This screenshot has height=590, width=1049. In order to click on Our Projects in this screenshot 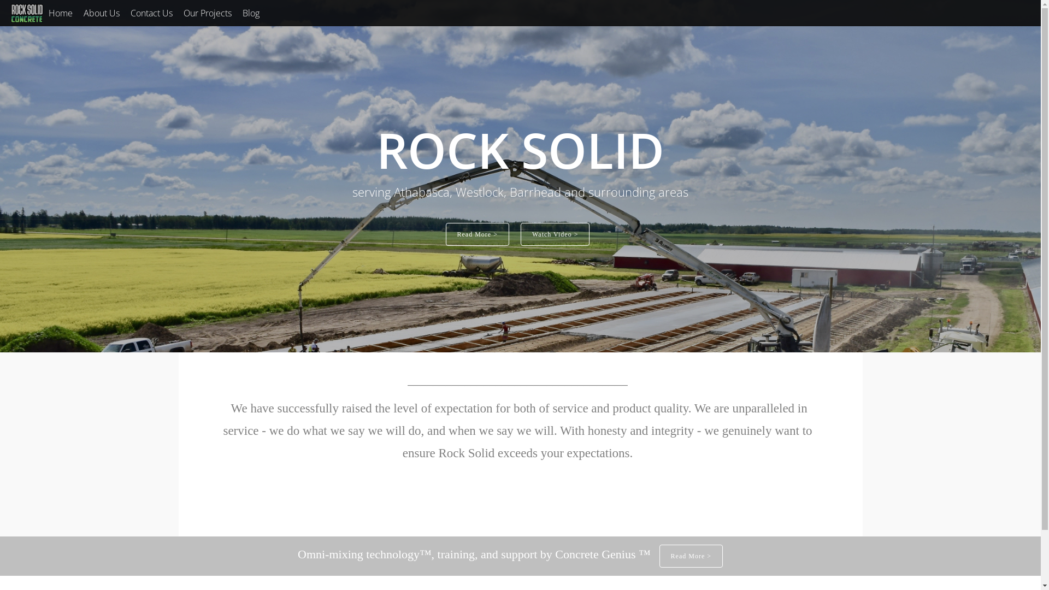, I will do `click(208, 13)`.